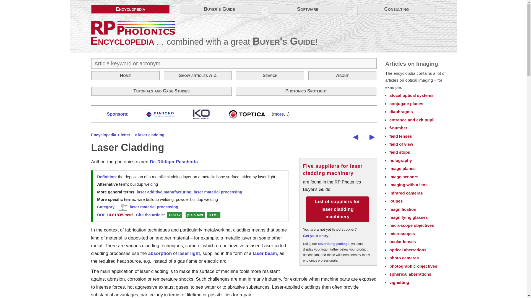  I want to click on Search, so click(270, 76).